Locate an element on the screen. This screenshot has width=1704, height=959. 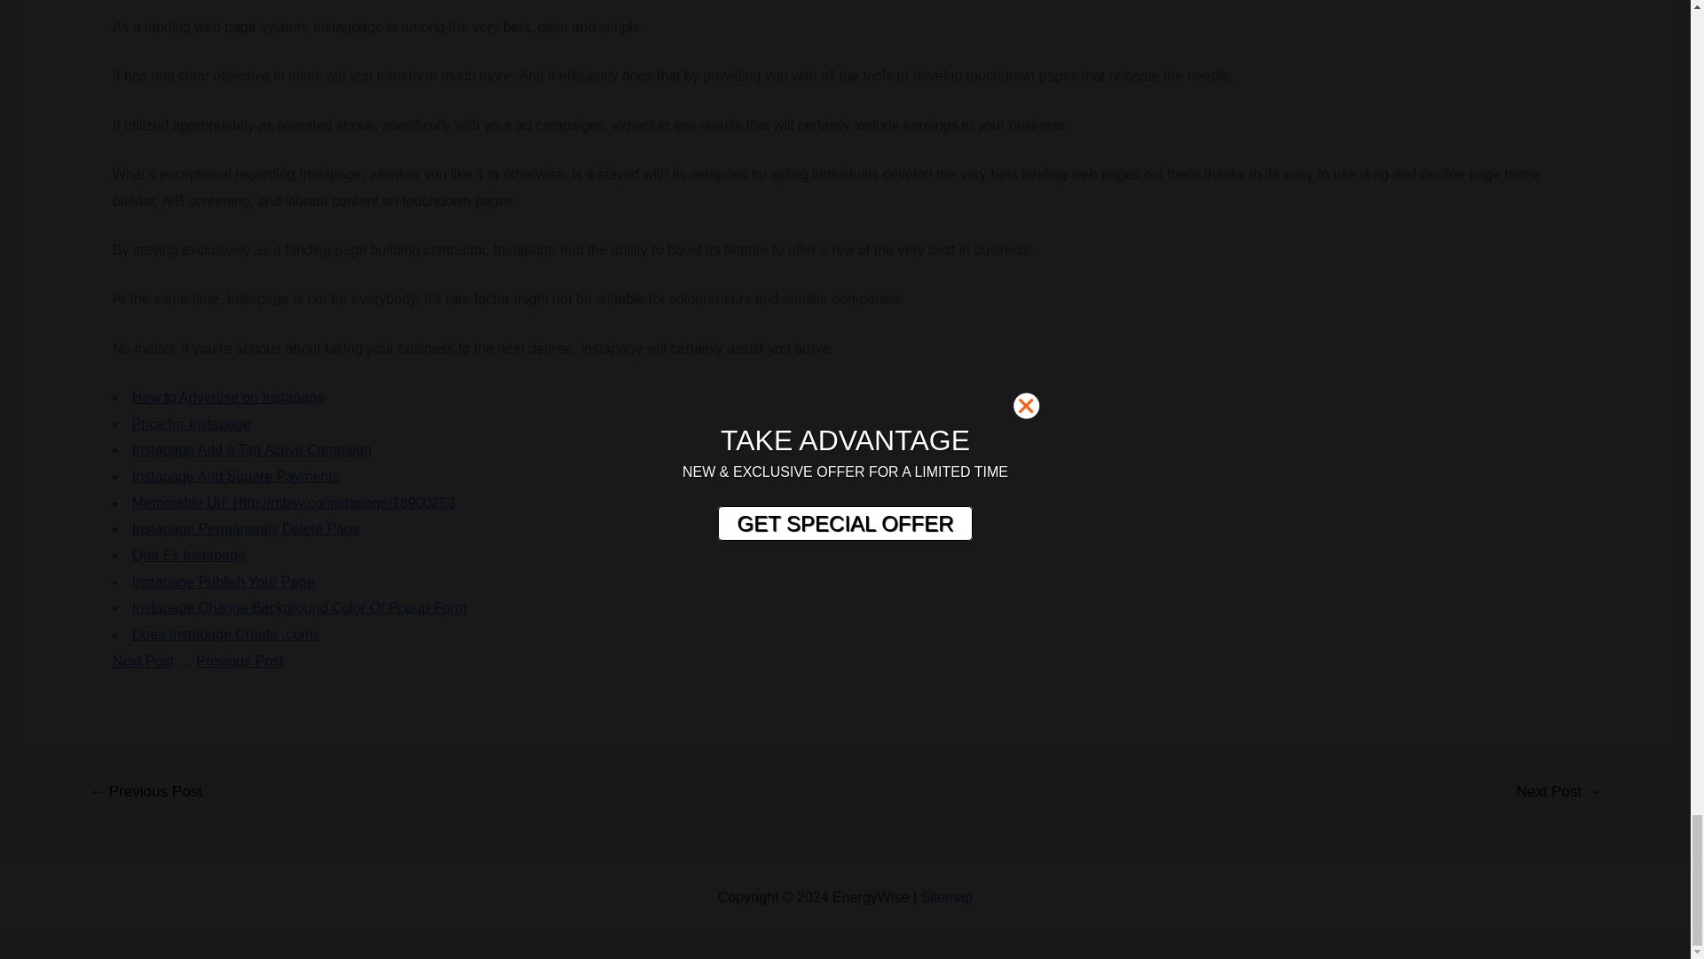
Does Instapage Create .coms is located at coordinates (225, 634).